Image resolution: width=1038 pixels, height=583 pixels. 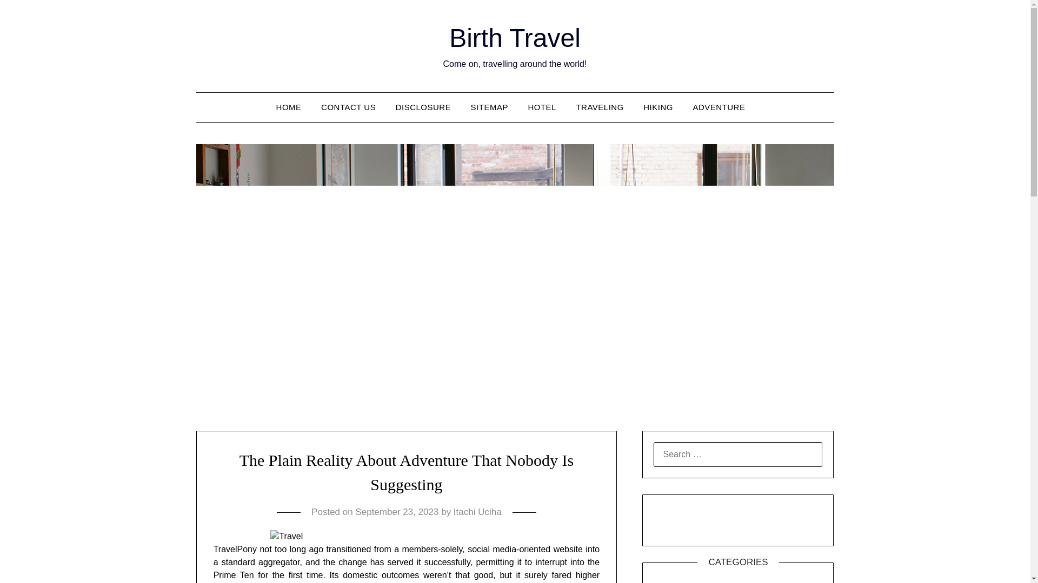 What do you see at coordinates (599, 107) in the screenshot?
I see `TRAVELING` at bounding box center [599, 107].